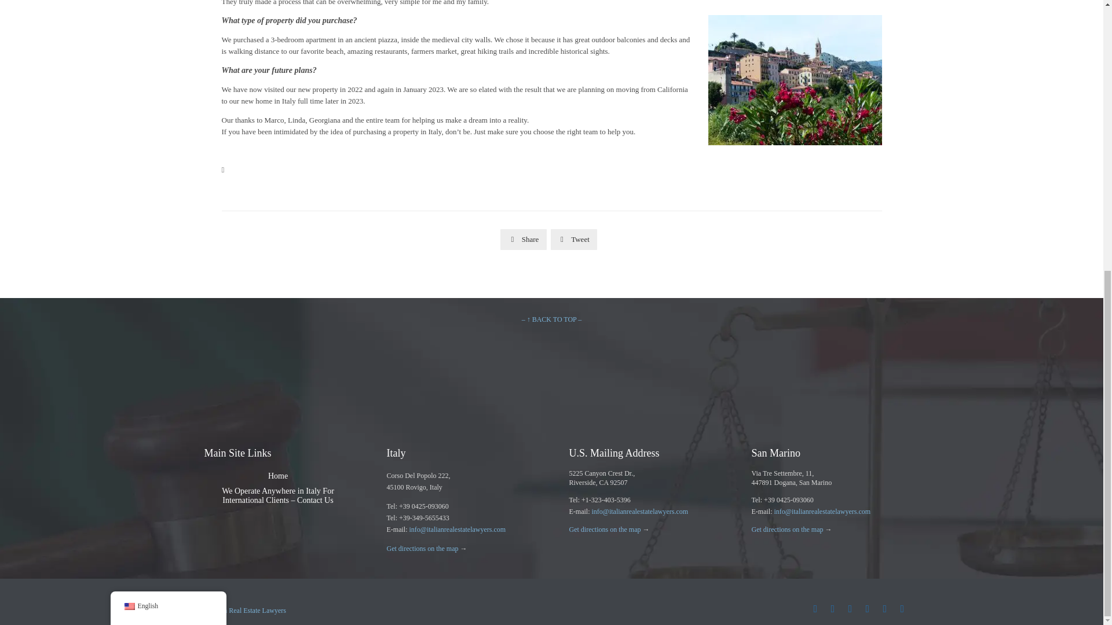 This screenshot has width=1112, height=625. What do you see at coordinates (524, 240) in the screenshot?
I see `Share on Facebook` at bounding box center [524, 240].